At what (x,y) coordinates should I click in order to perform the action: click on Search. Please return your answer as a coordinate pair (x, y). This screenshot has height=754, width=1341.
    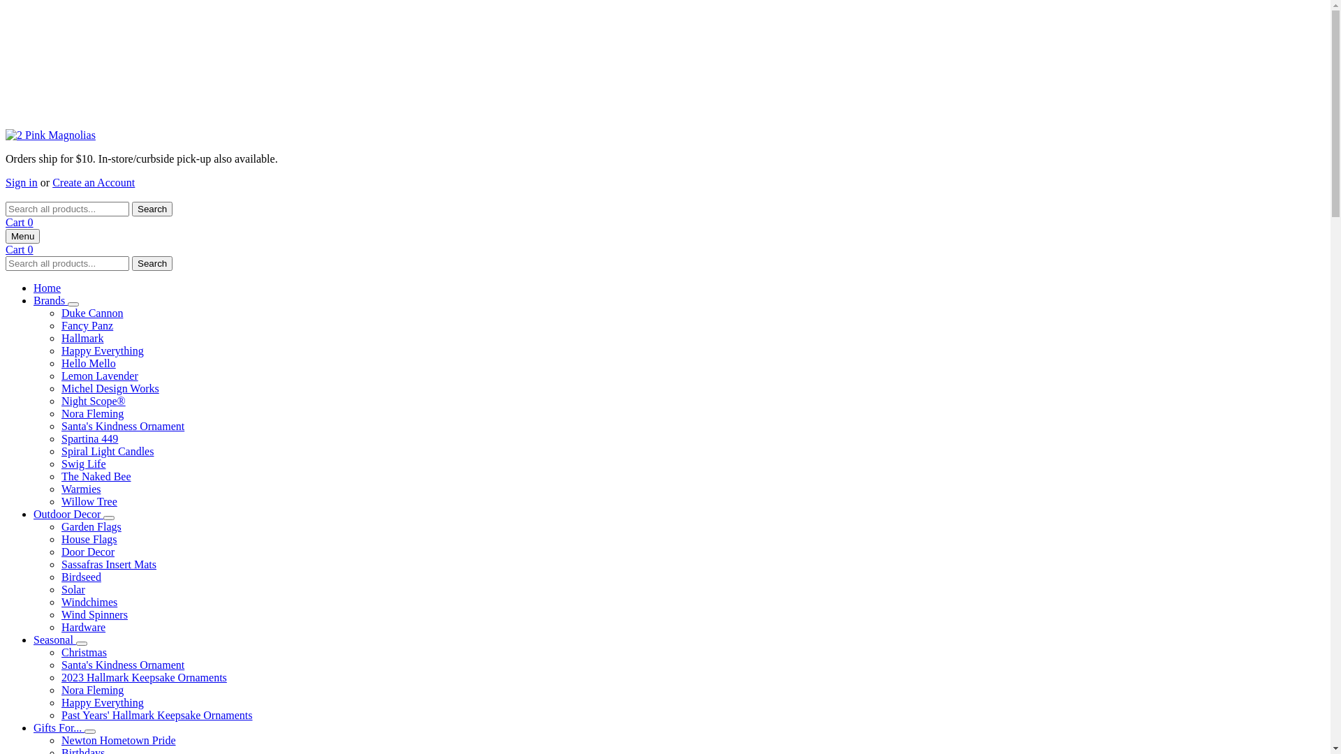
    Looking at the image, I should click on (152, 264).